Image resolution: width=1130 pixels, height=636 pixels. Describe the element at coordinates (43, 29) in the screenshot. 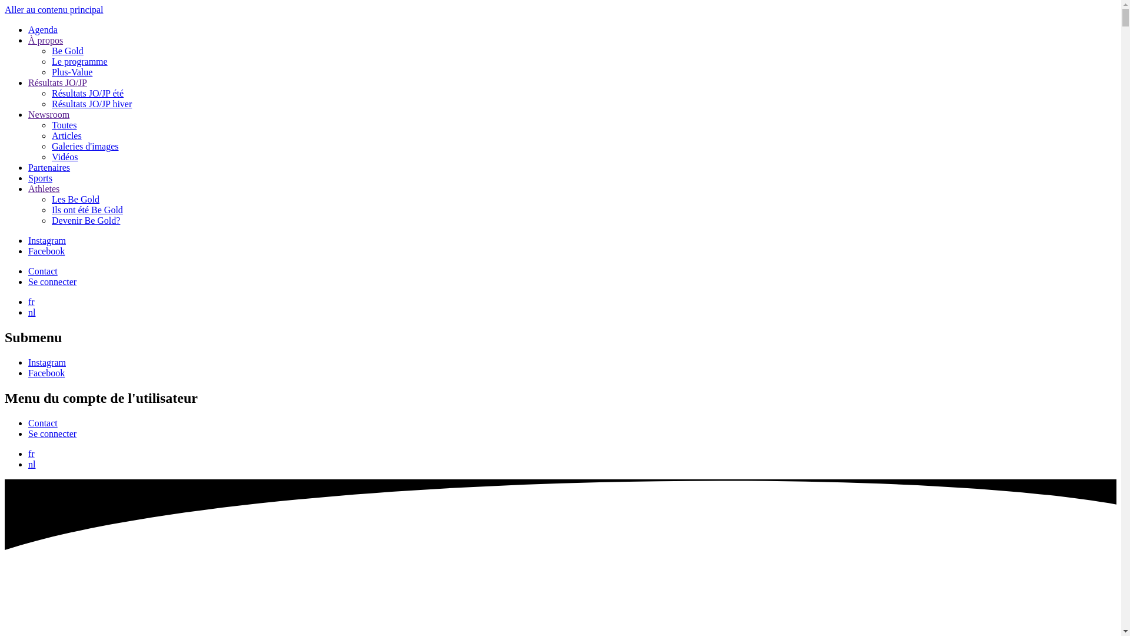

I see `Agenda` at that location.